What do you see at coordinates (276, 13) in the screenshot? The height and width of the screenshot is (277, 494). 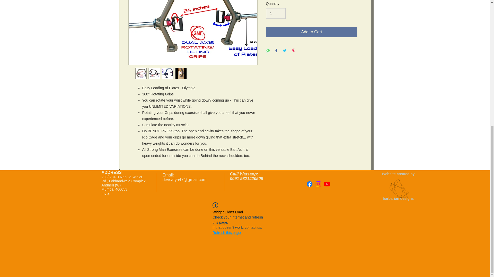 I see `1` at bounding box center [276, 13].